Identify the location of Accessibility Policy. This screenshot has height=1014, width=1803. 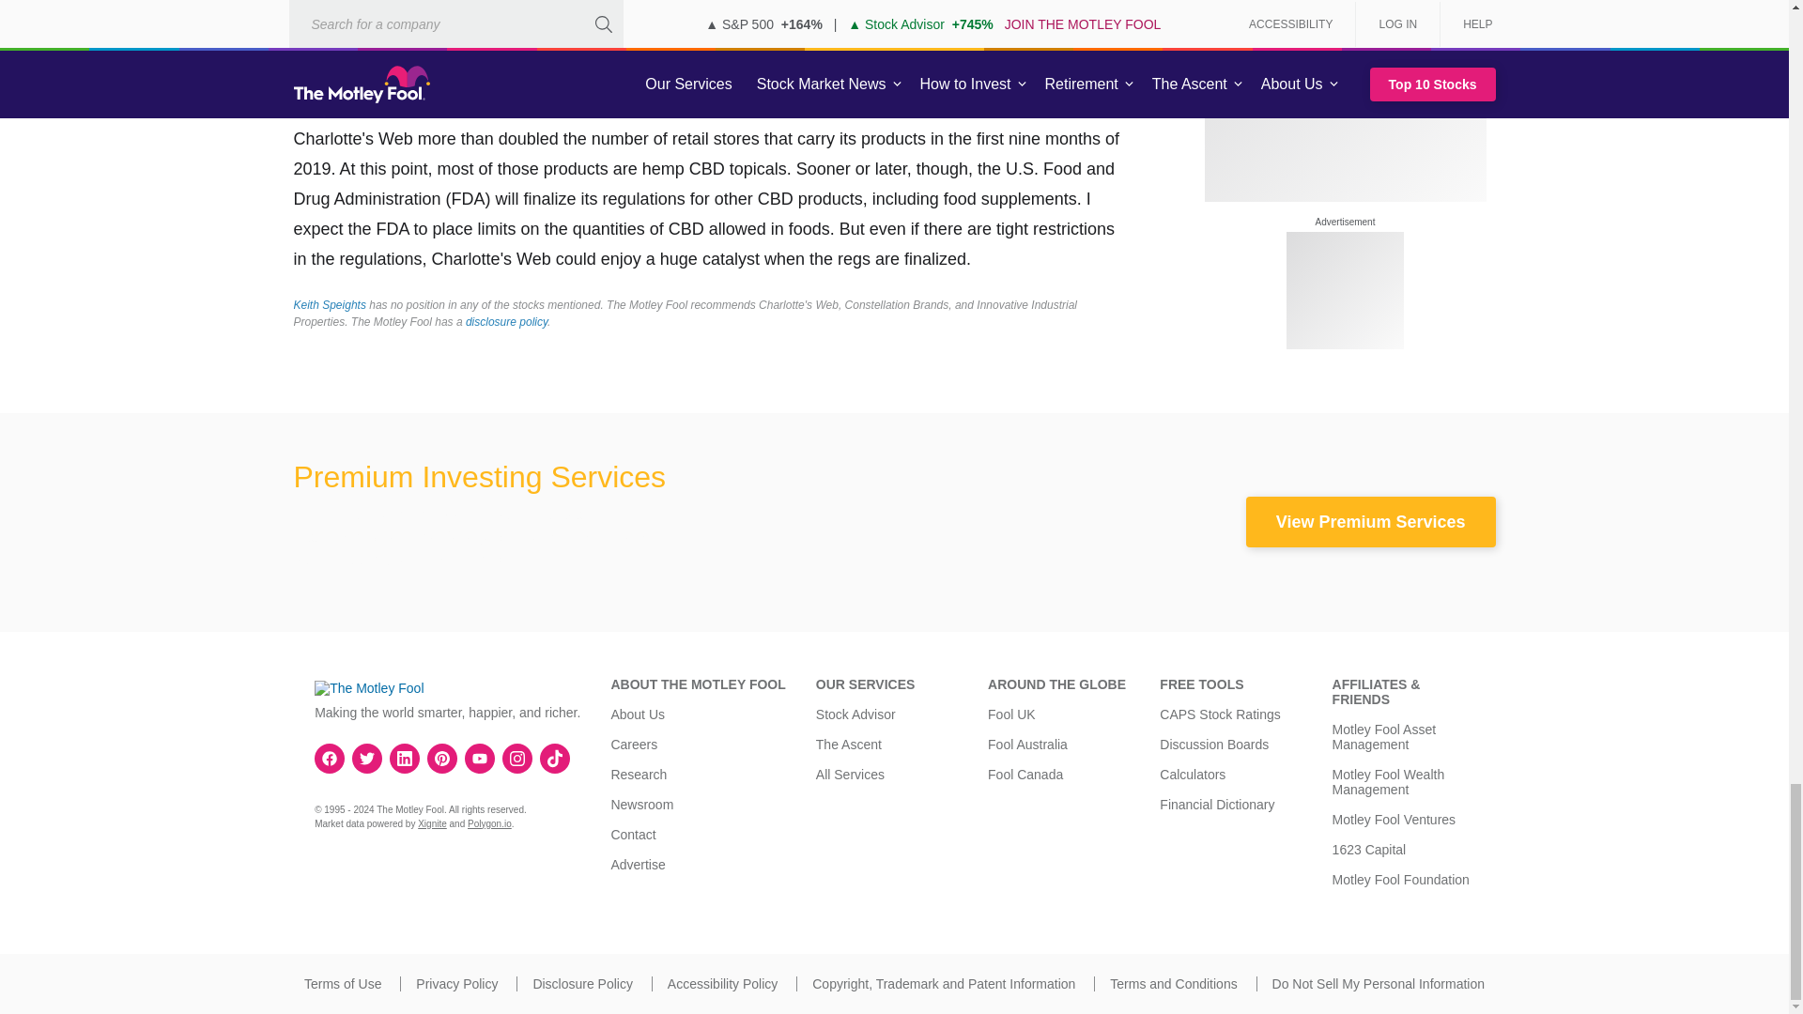
(721, 984).